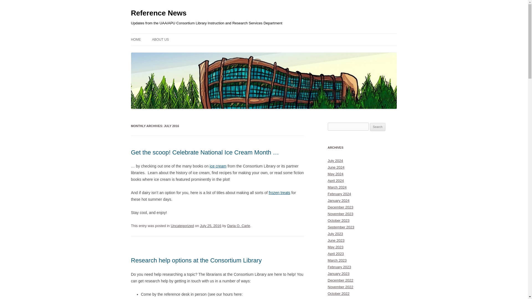 This screenshot has height=299, width=532. I want to click on July 25, 2016, so click(211, 225).